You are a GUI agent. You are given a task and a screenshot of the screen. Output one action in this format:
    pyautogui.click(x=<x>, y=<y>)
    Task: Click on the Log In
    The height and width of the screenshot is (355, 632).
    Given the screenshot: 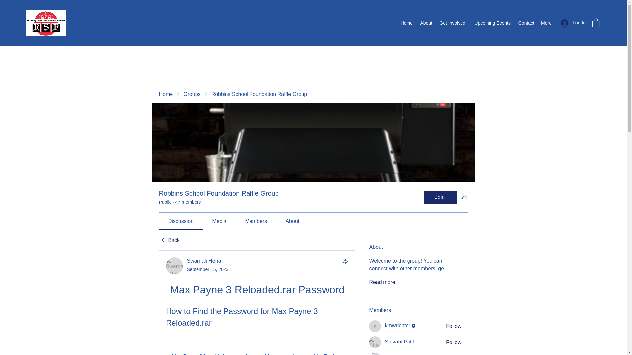 What is the action you would take?
    pyautogui.click(x=573, y=22)
    